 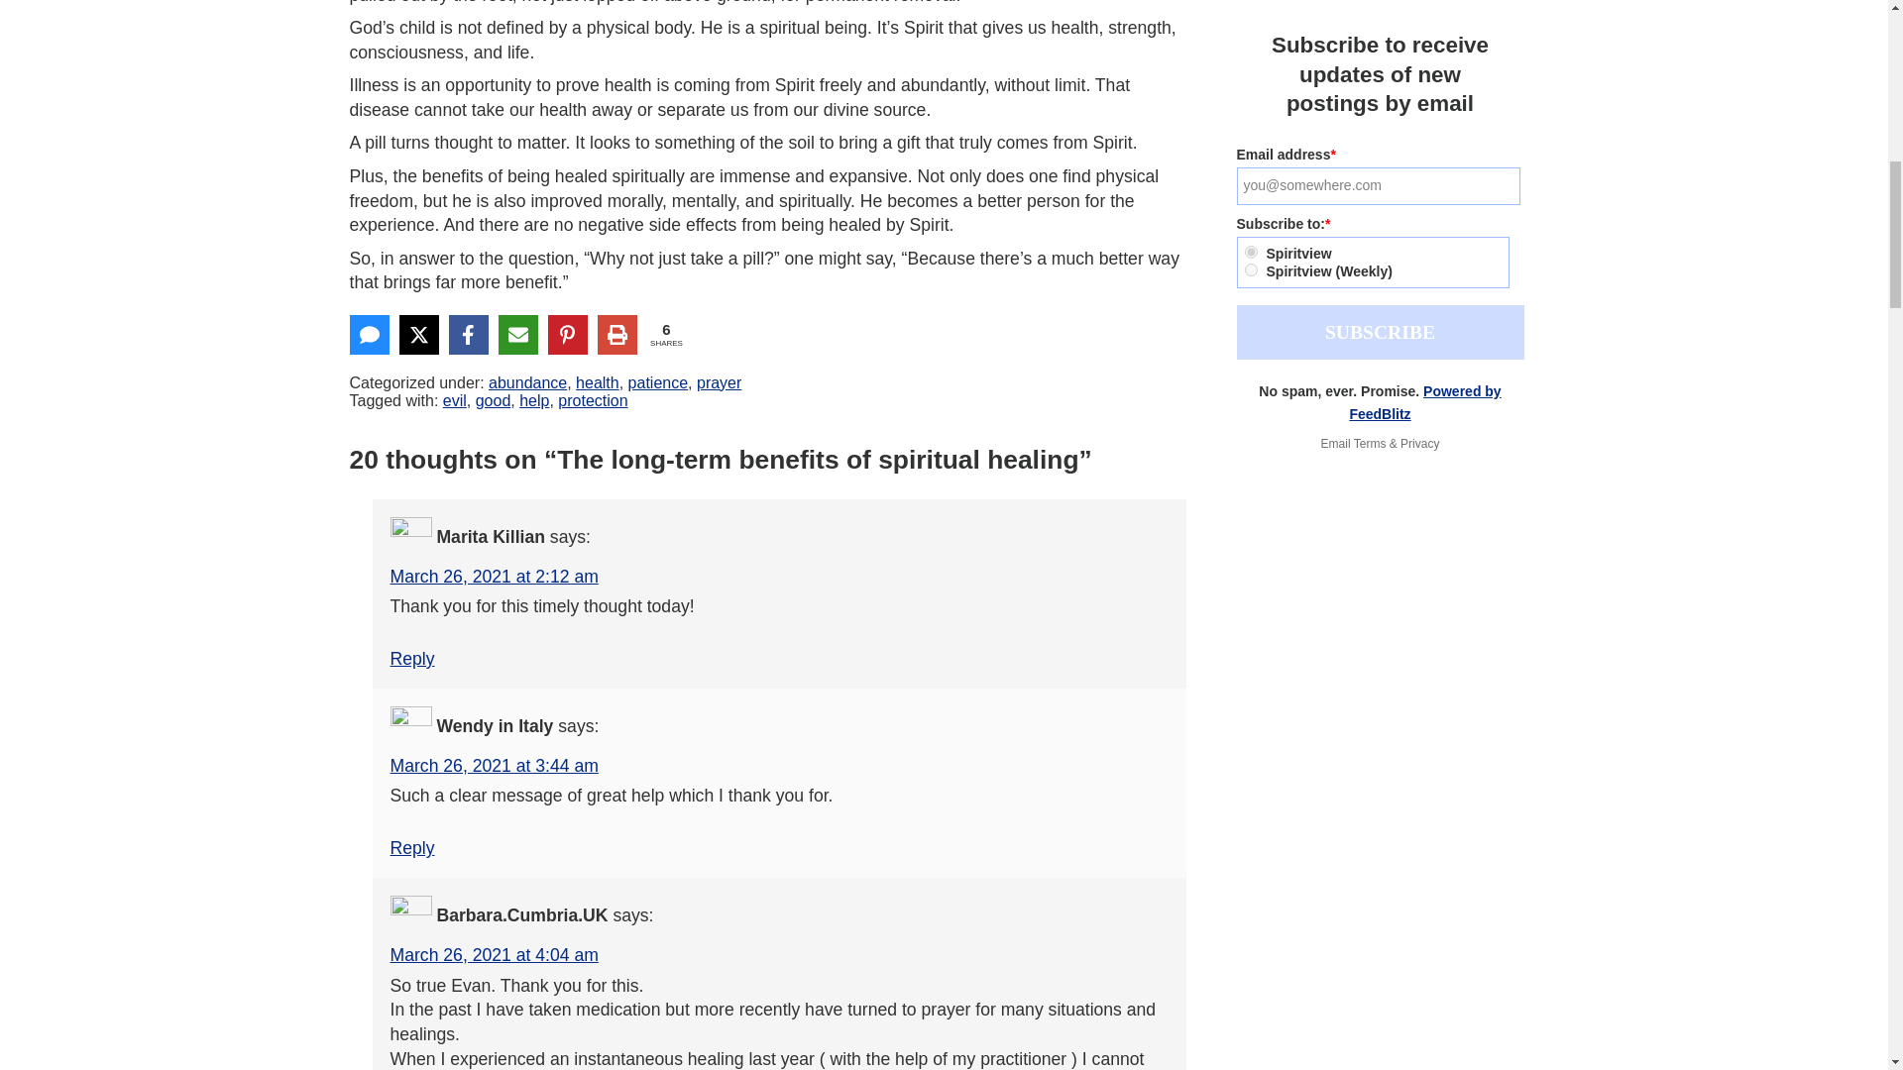 What do you see at coordinates (1419, 443) in the screenshot?
I see `Email subscriptions privacy policy` at bounding box center [1419, 443].